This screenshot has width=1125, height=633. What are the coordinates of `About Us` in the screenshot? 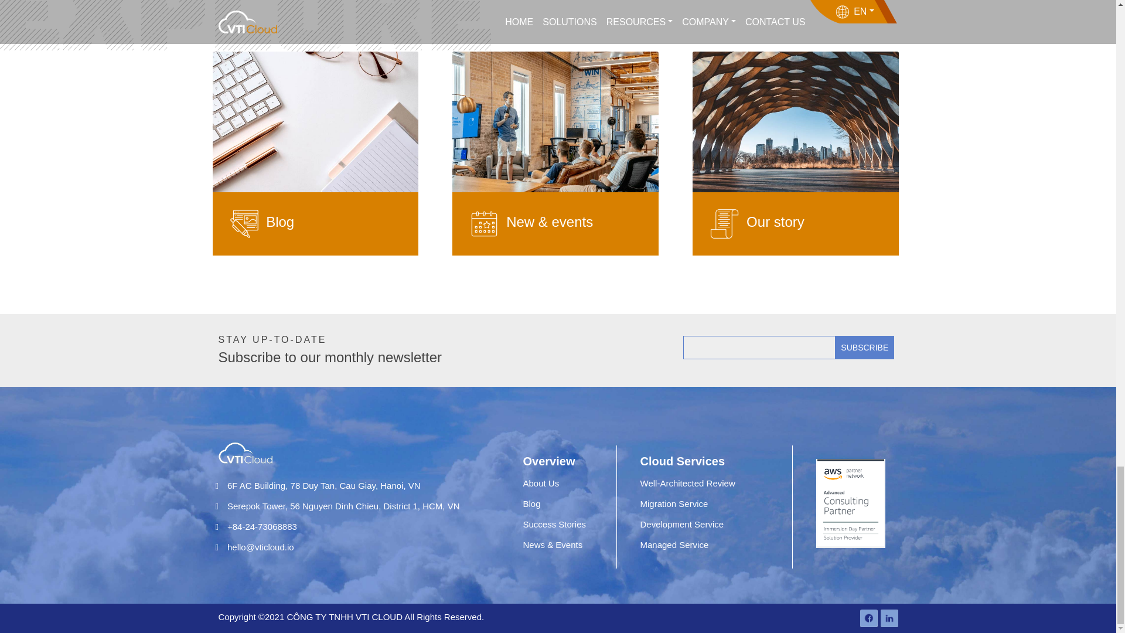 It's located at (541, 483).